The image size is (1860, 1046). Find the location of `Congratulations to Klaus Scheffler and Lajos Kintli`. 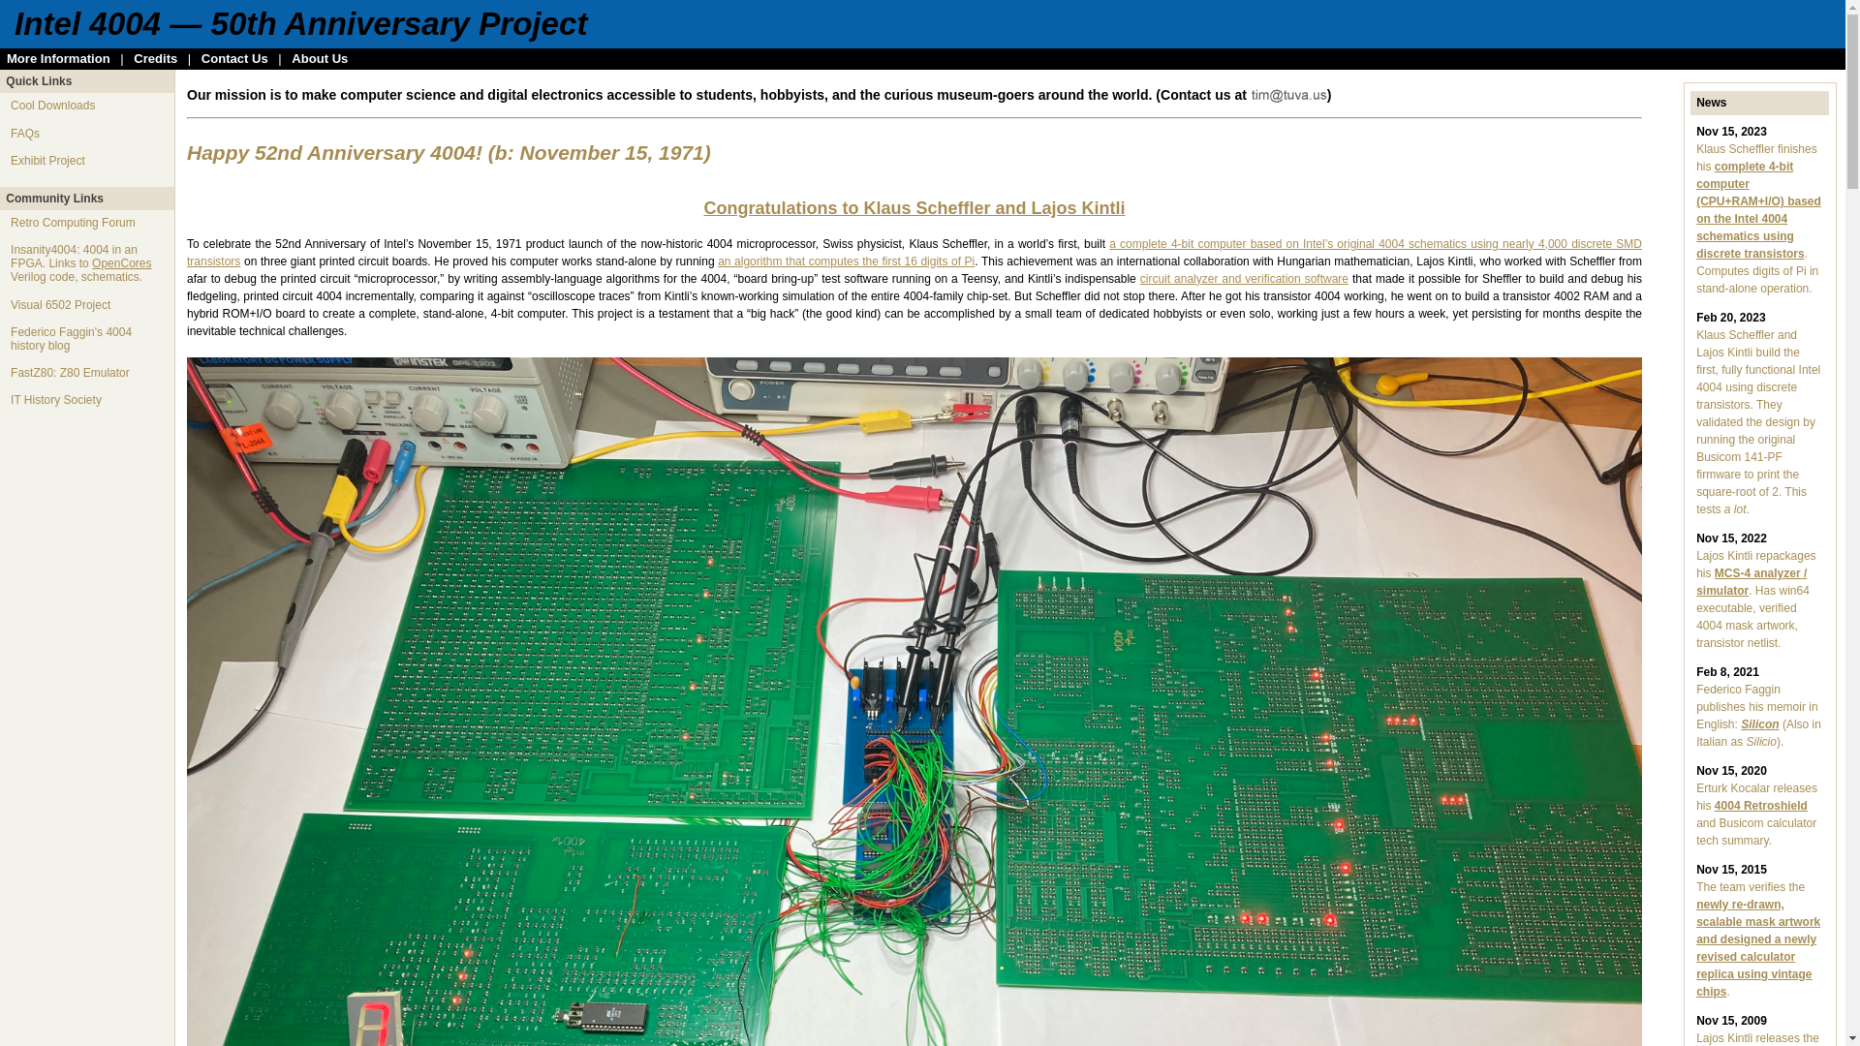

Congratulations to Klaus Scheffler and Lajos Kintli is located at coordinates (914, 209).